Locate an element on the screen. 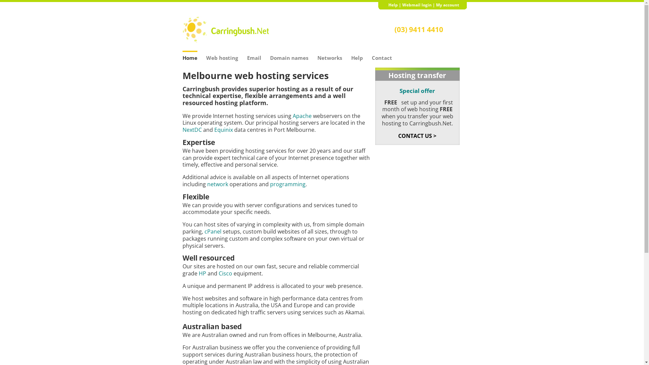 This screenshot has height=365, width=649. Email is located at coordinates (254, 55).